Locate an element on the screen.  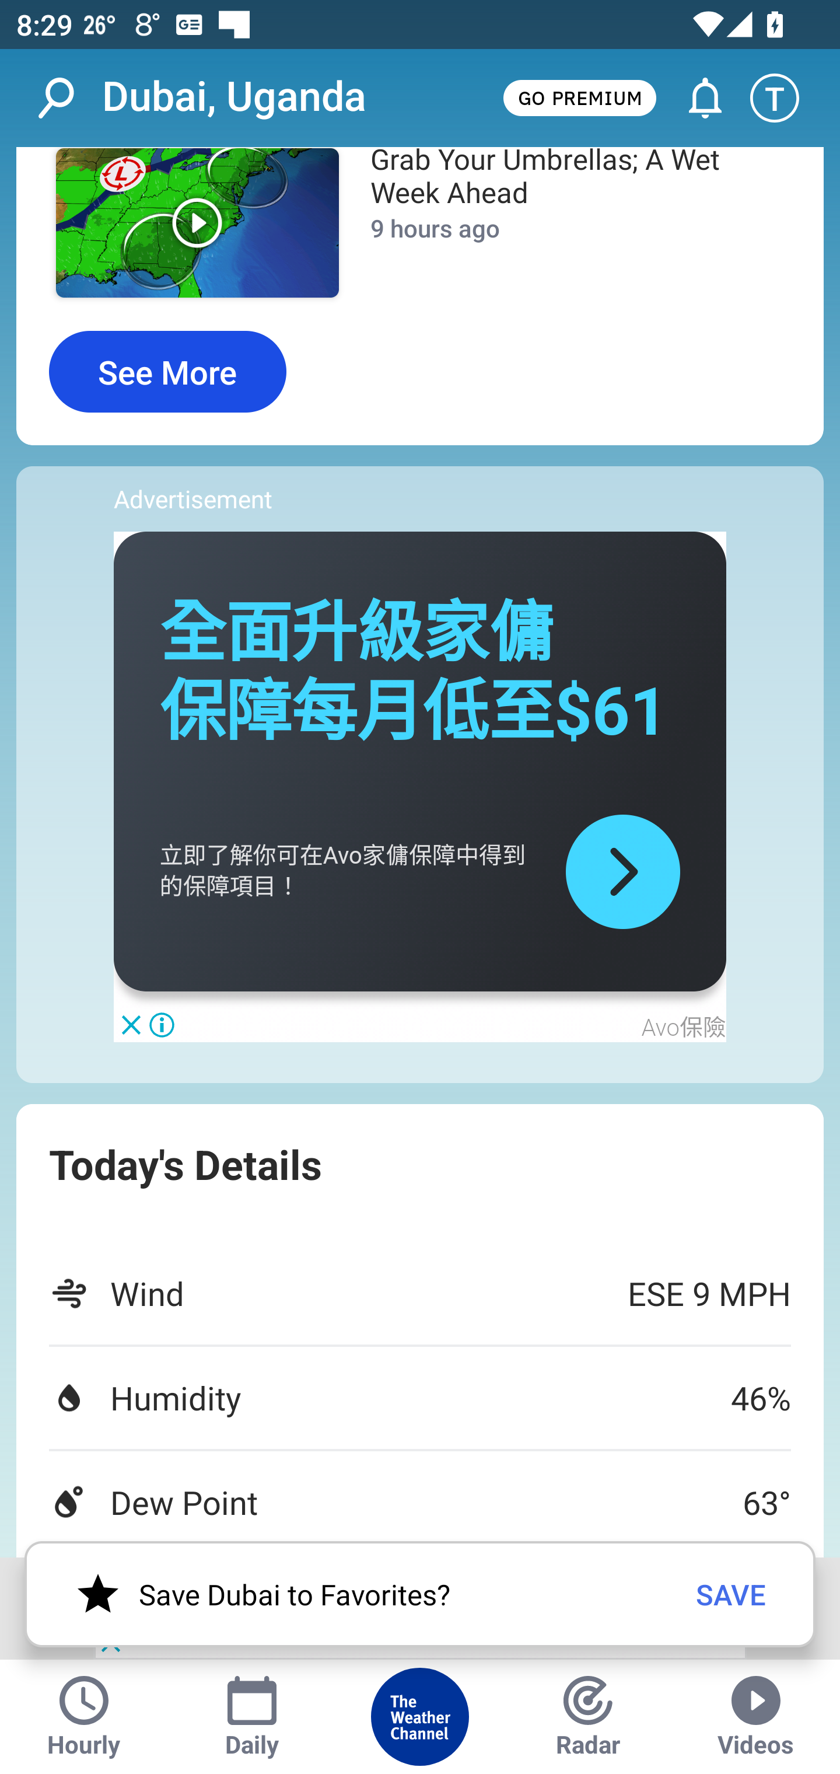
Videos Tab Videos is located at coordinates (756, 1717).